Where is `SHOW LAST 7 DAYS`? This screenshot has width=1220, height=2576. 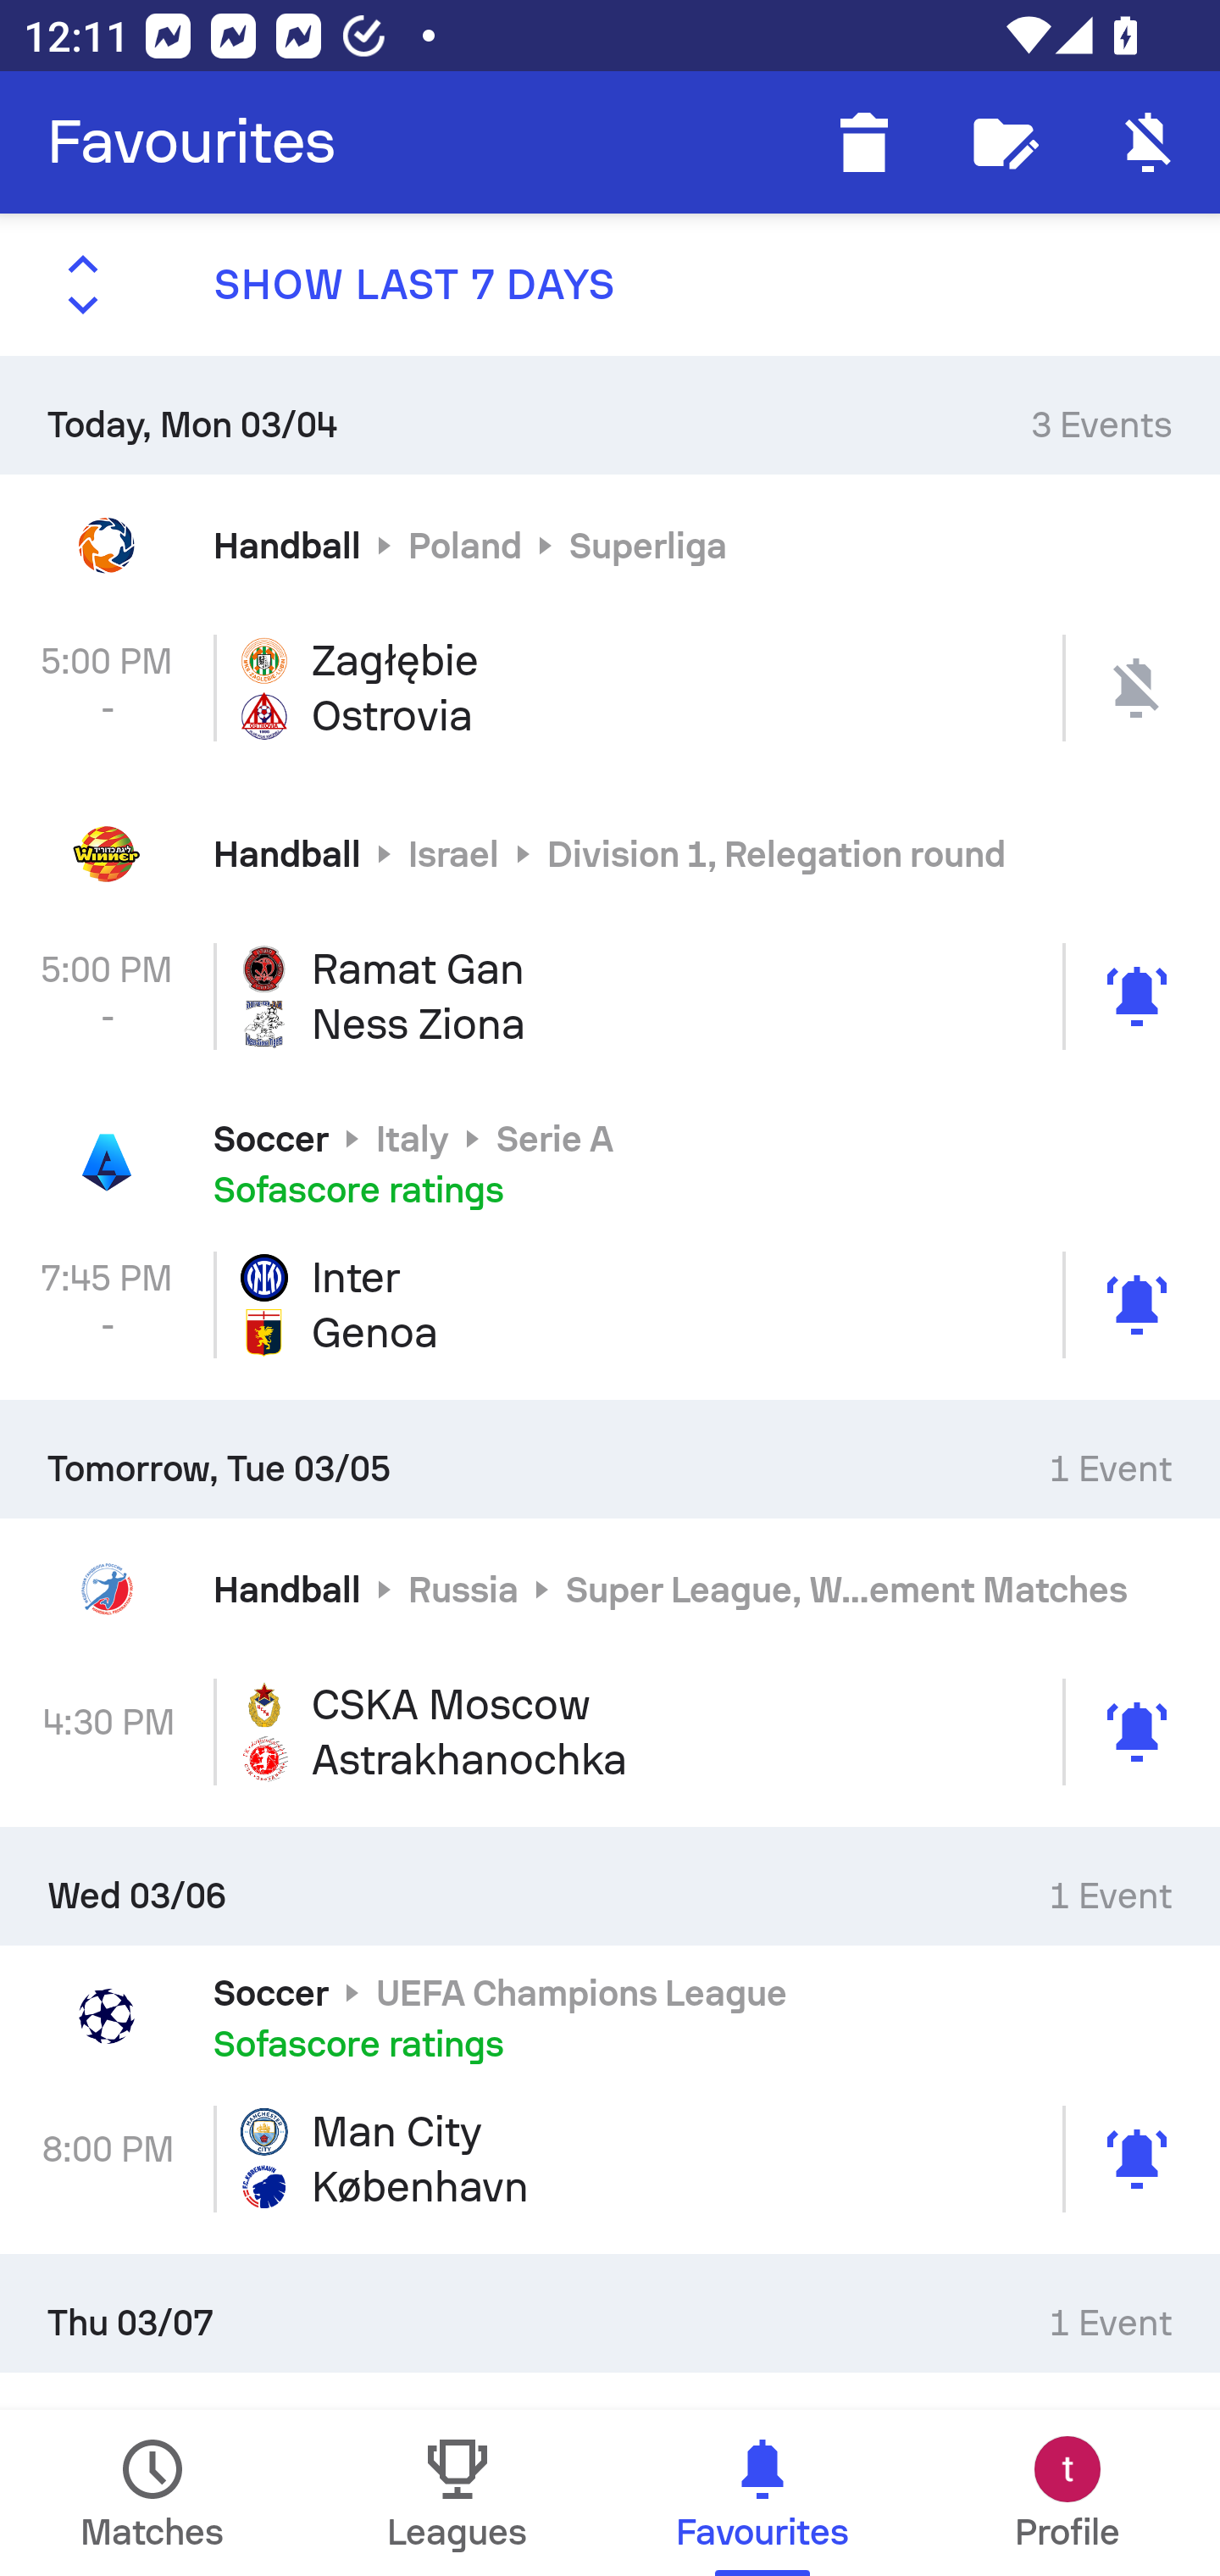
SHOW LAST 7 DAYS is located at coordinates (610, 285).